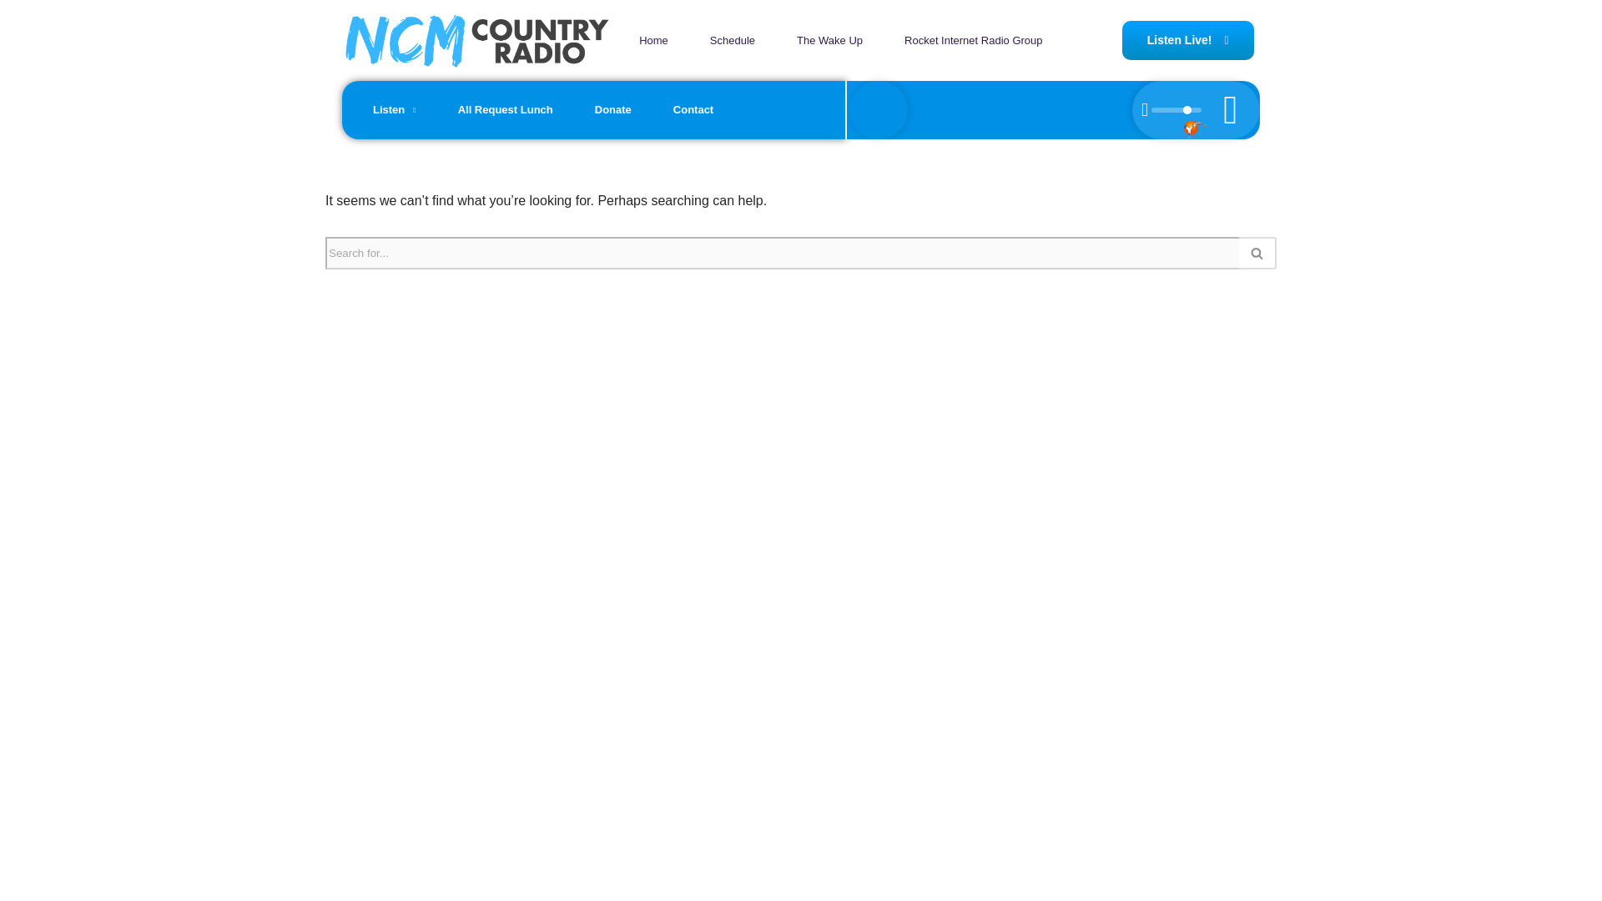 The image size is (1602, 901). I want to click on 75, so click(1176, 110).